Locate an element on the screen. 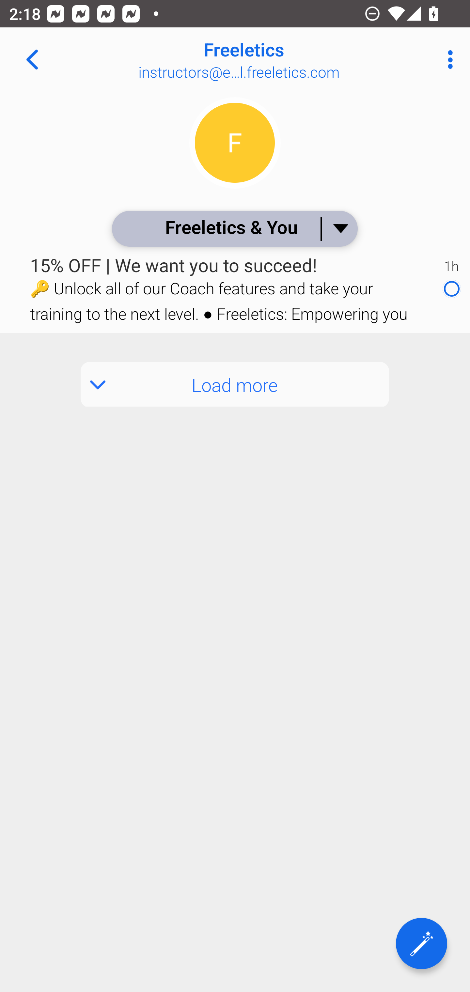  Freeletics instructors@email.freeletics.com is located at coordinates (276, 59).